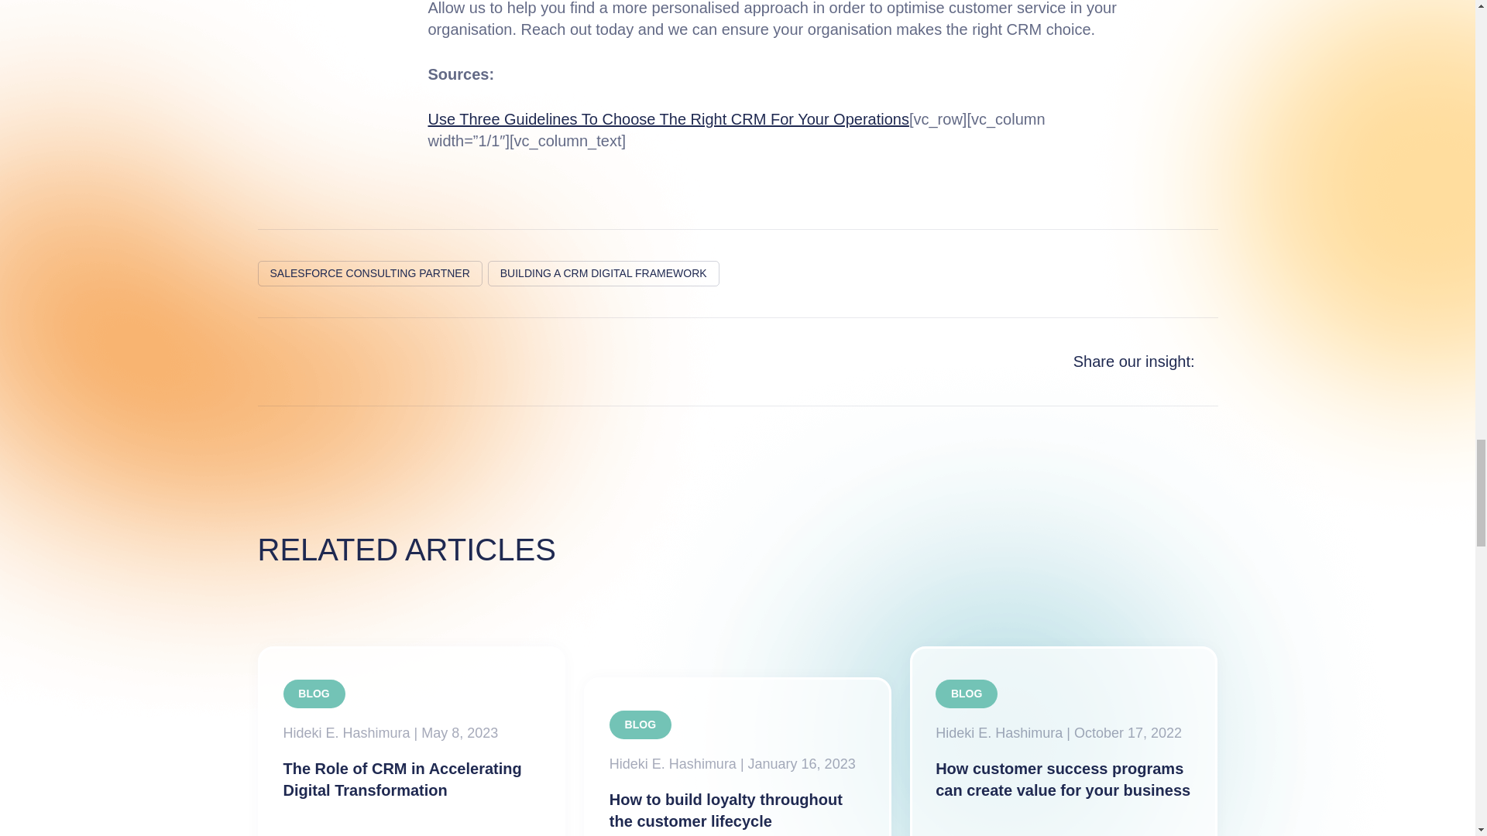  What do you see at coordinates (410, 741) in the screenshot?
I see `The Role of CRM in Accelerating Digital Transformation` at bounding box center [410, 741].